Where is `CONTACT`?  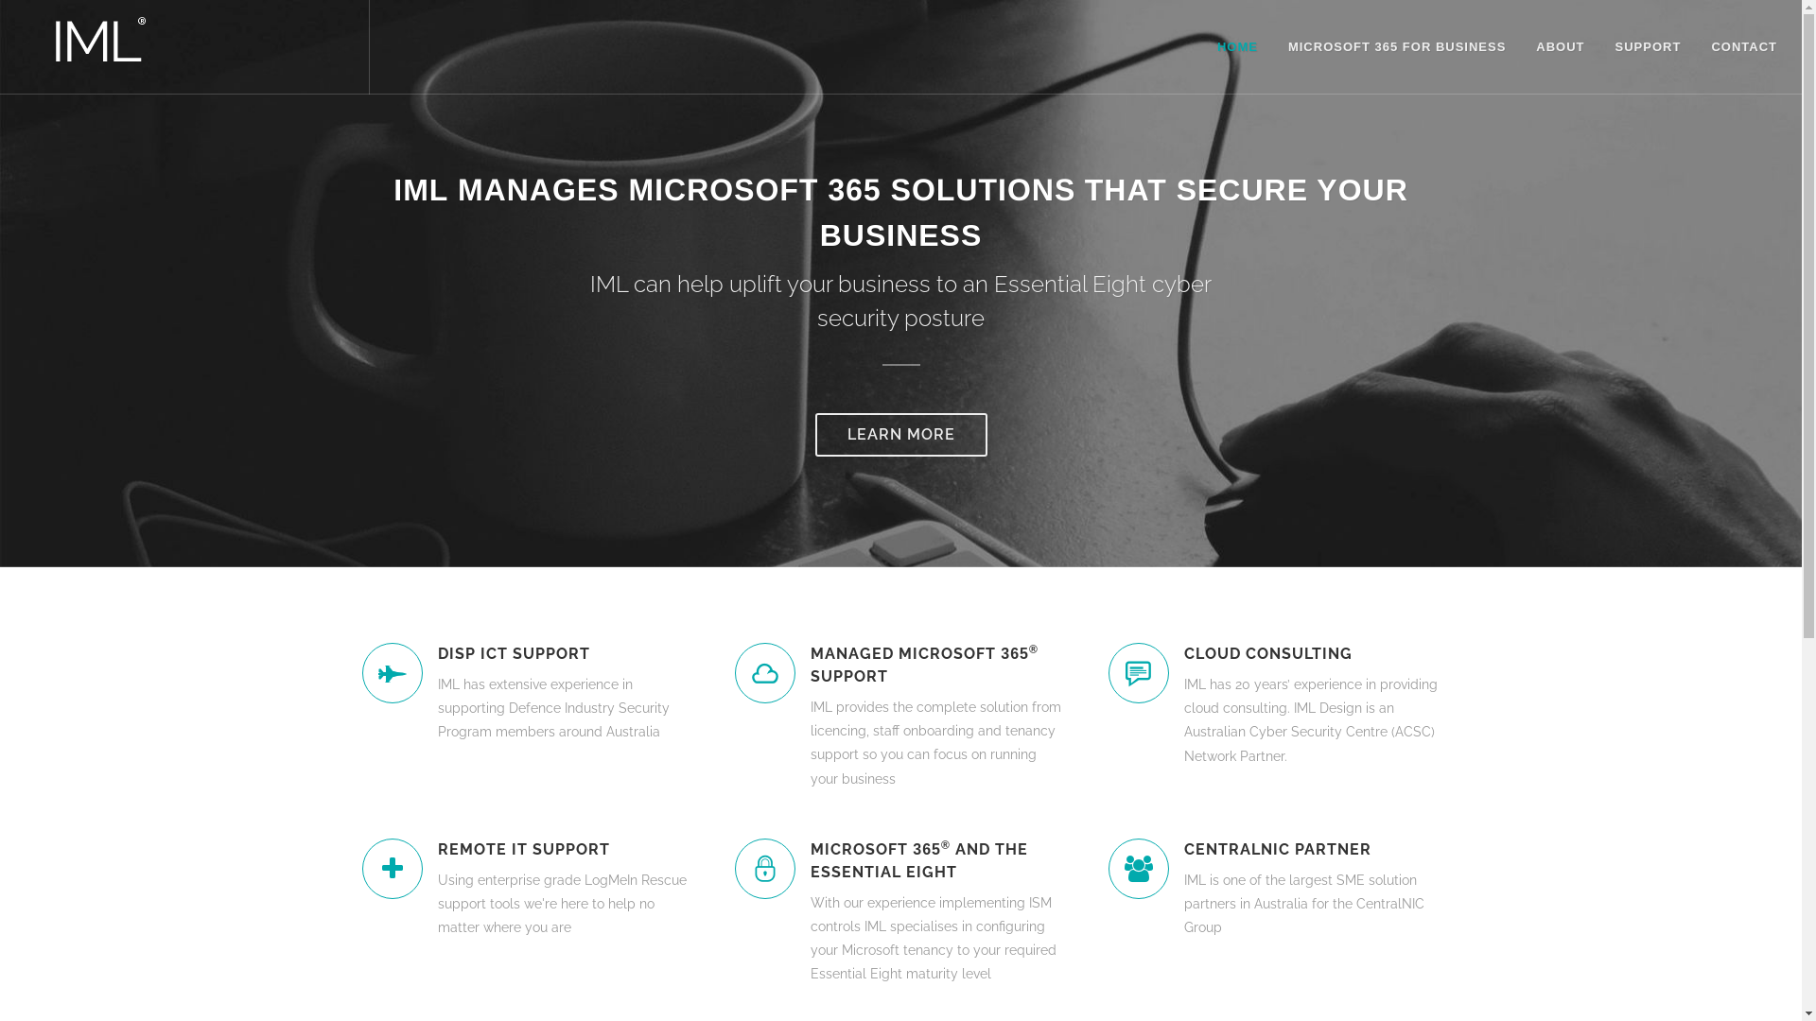 CONTACT is located at coordinates (1744, 47).